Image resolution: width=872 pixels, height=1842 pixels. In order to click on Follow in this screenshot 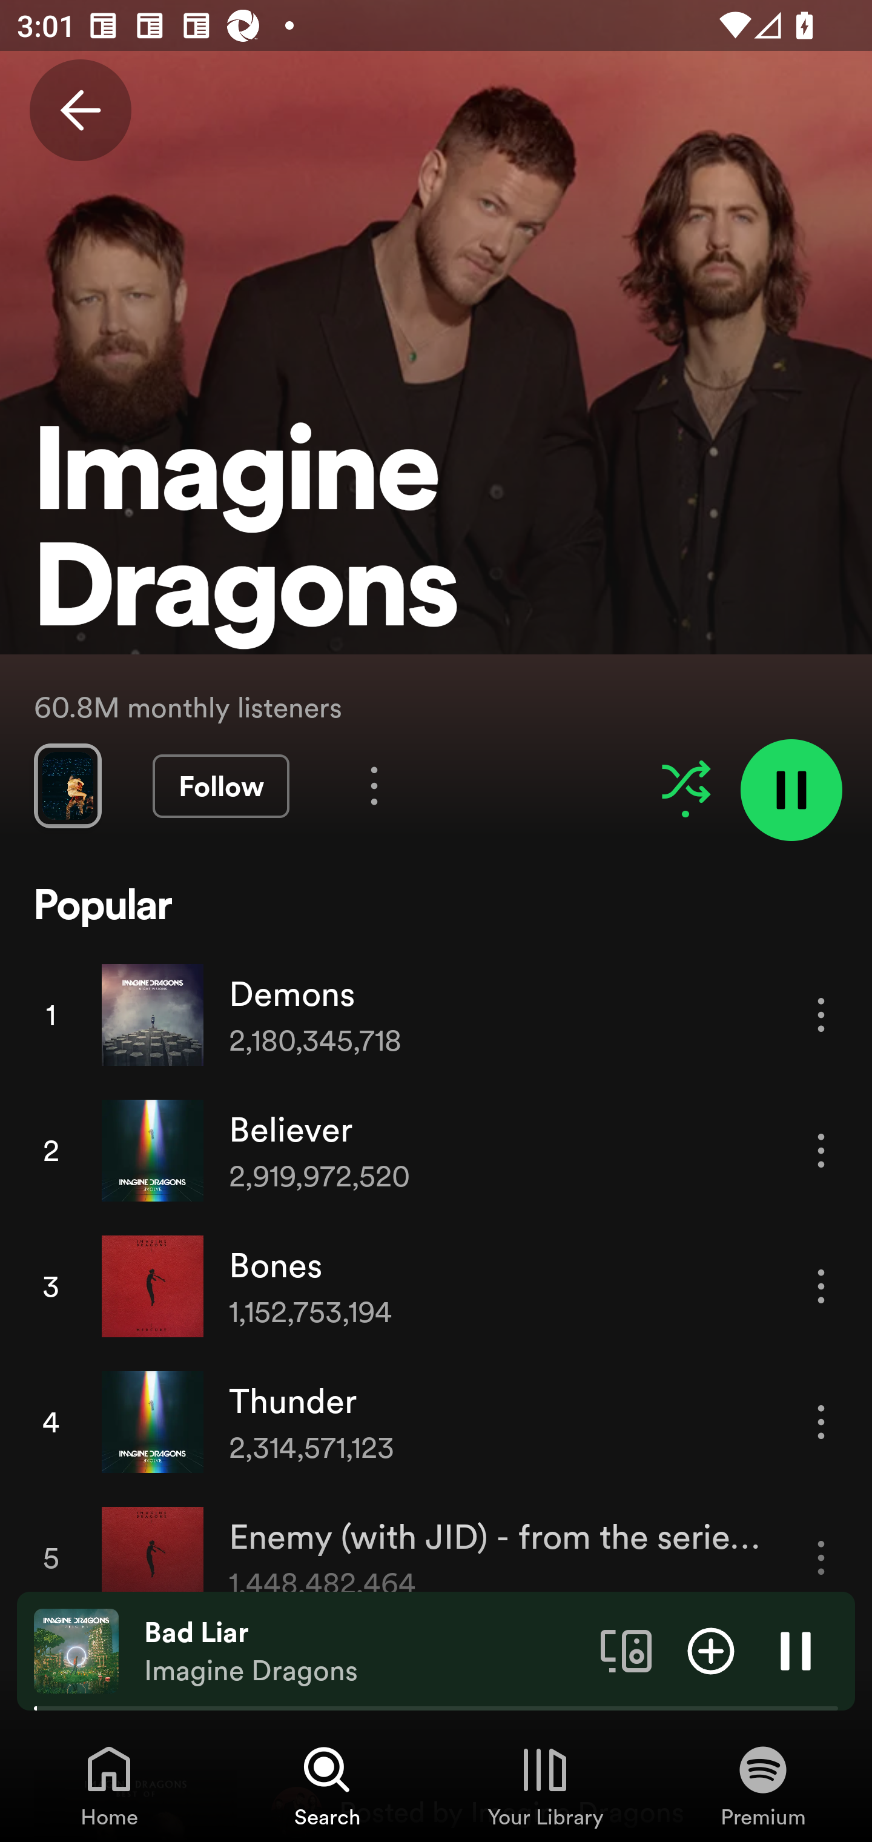, I will do `click(220, 786)`.